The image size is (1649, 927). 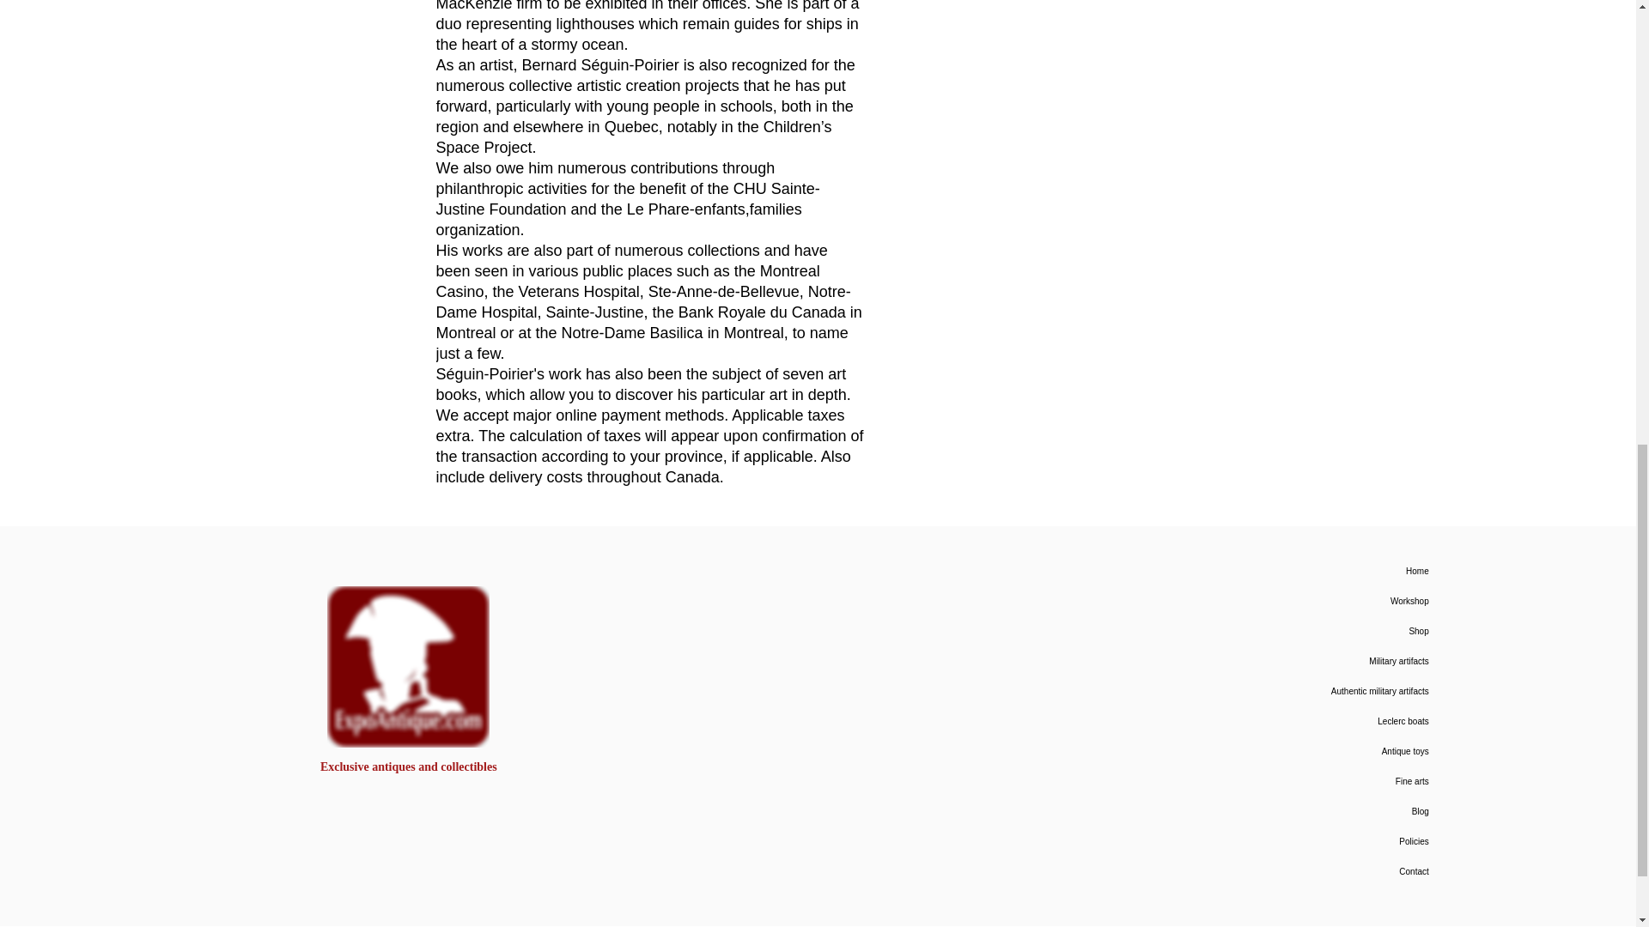 What do you see at coordinates (1297, 781) in the screenshot?
I see `Fine arts` at bounding box center [1297, 781].